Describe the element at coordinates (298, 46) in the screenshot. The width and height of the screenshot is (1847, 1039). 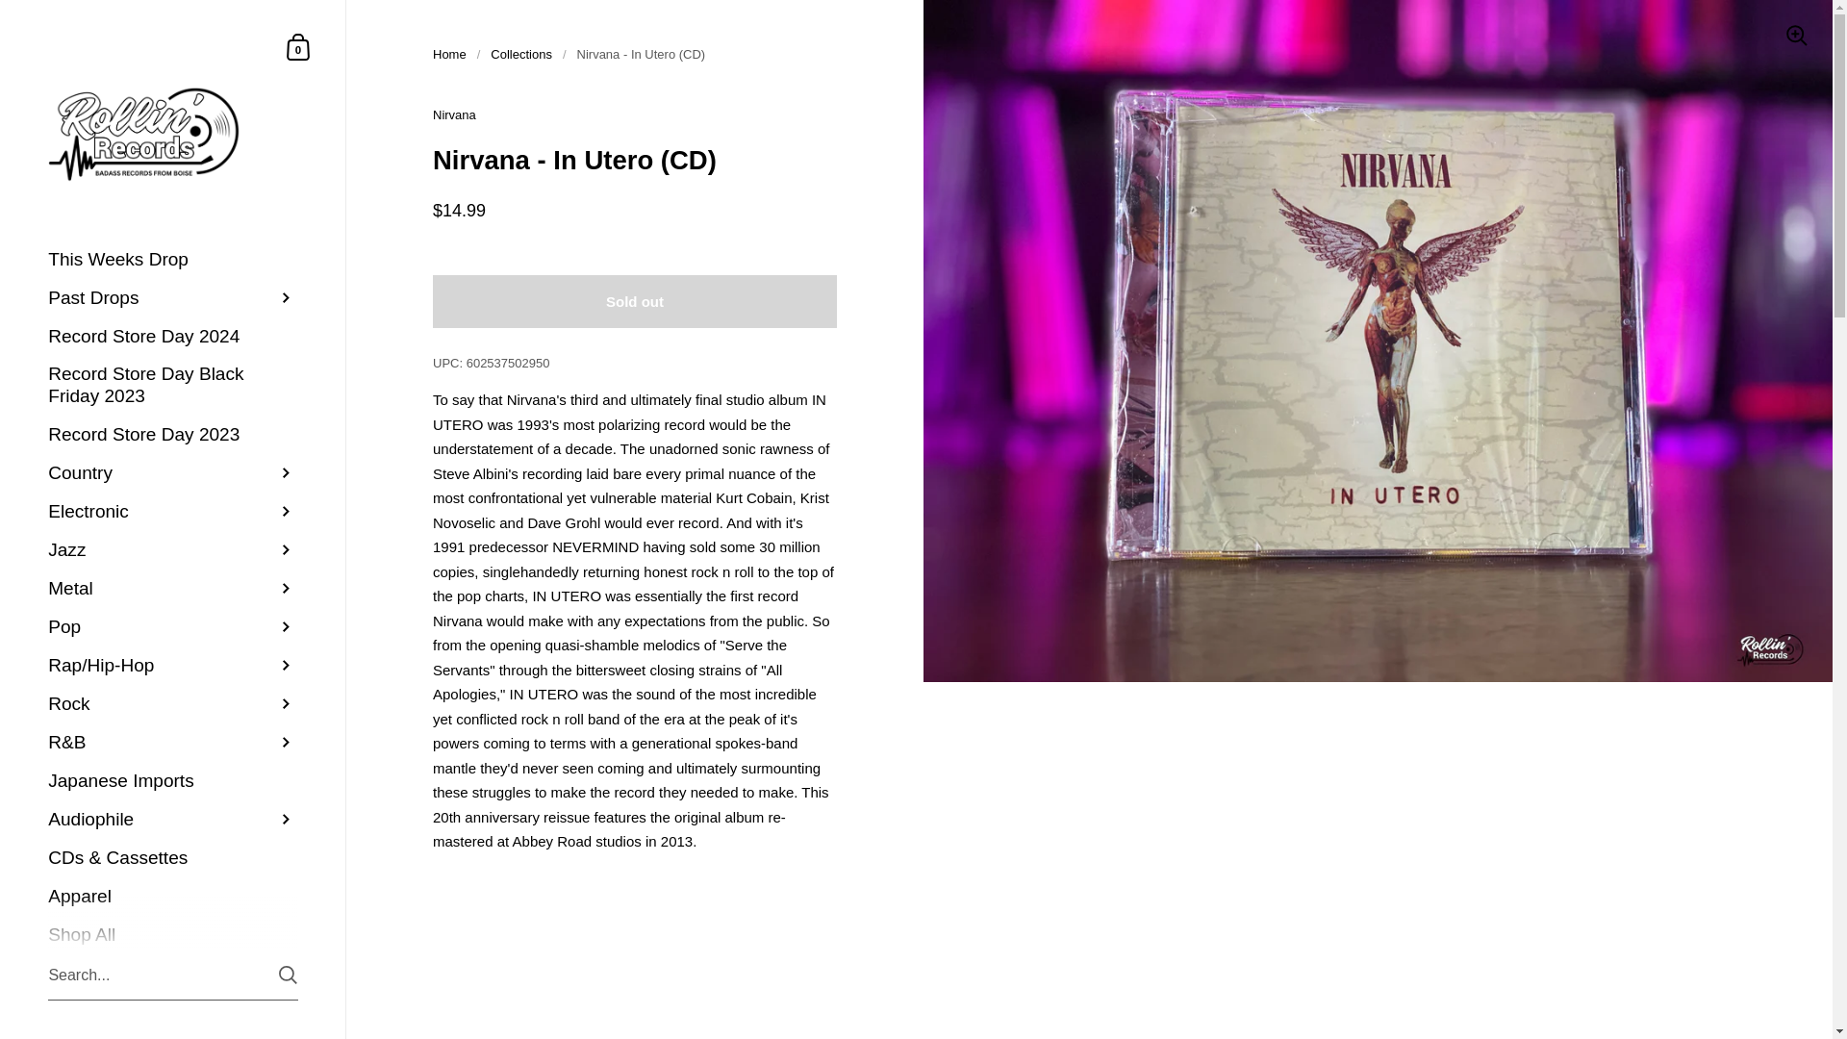
I see `Past Drops` at that location.